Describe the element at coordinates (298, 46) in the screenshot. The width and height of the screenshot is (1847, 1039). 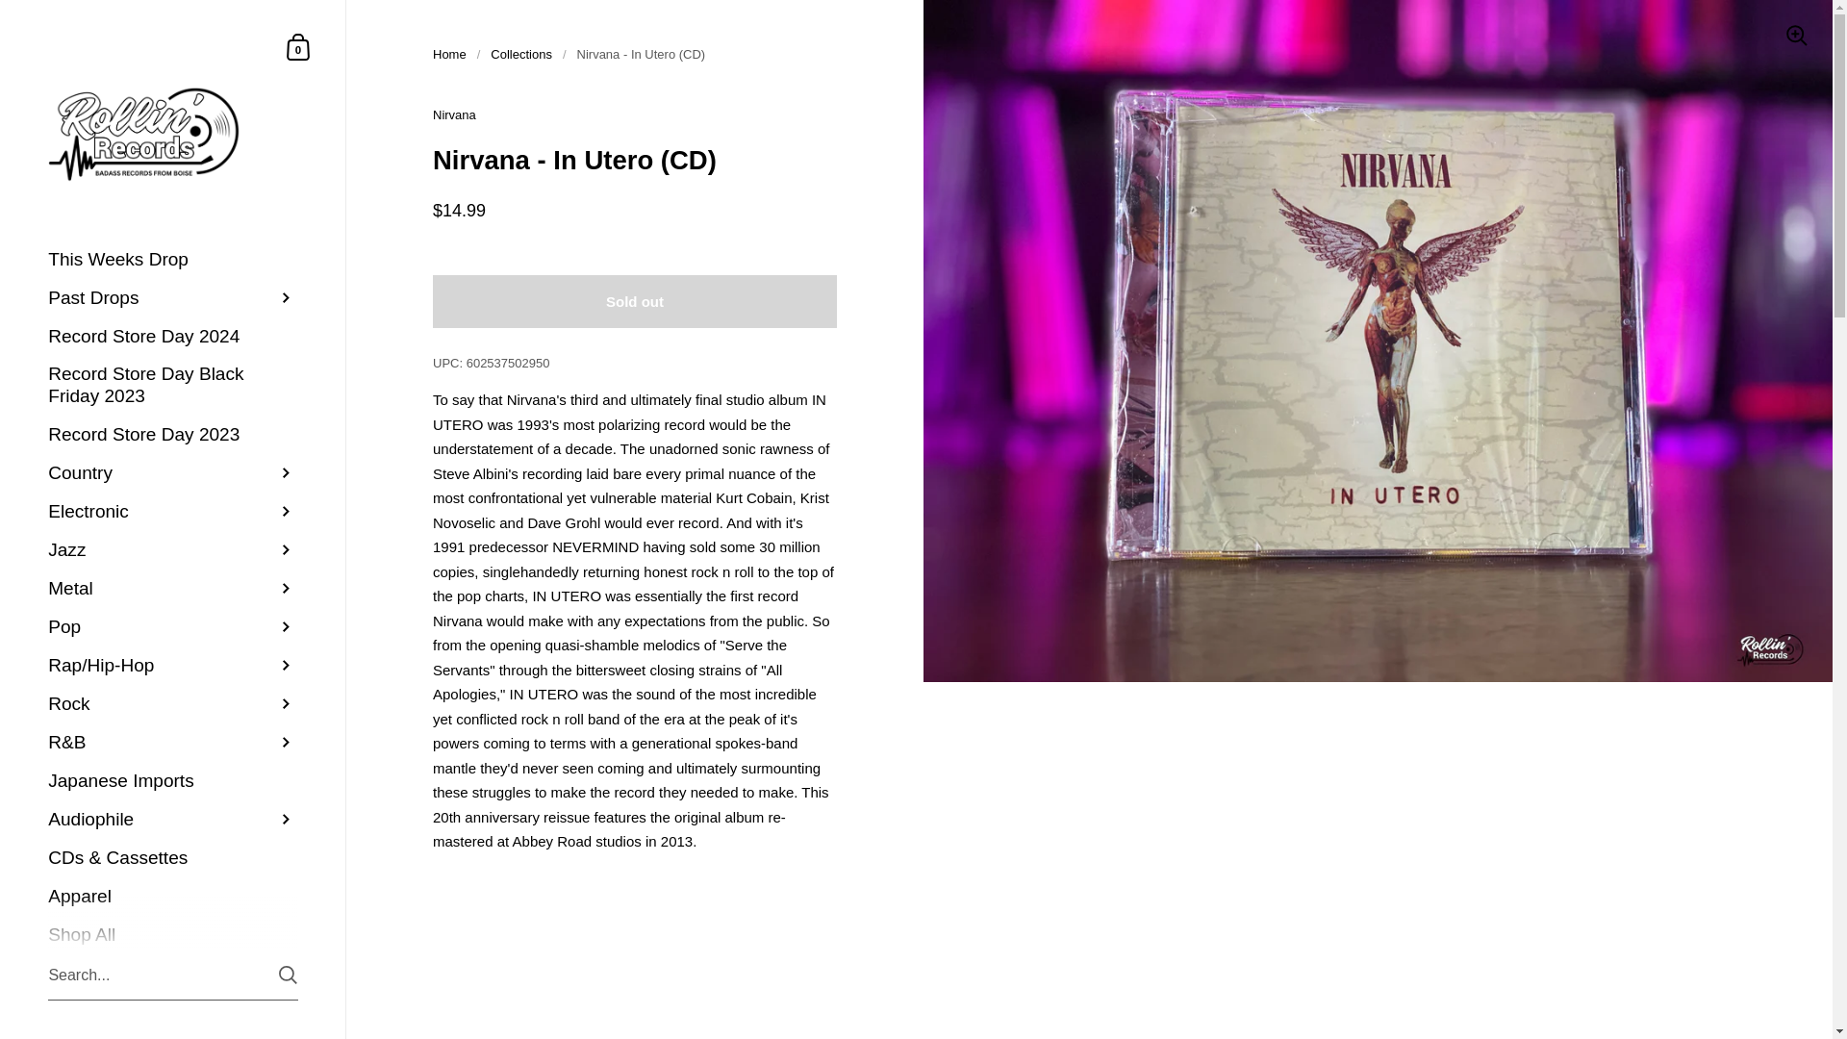
I see `Past Drops` at that location.